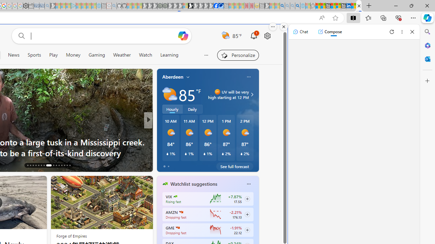  I want to click on Sign in to your account - Sleeping, so click(185, 6).